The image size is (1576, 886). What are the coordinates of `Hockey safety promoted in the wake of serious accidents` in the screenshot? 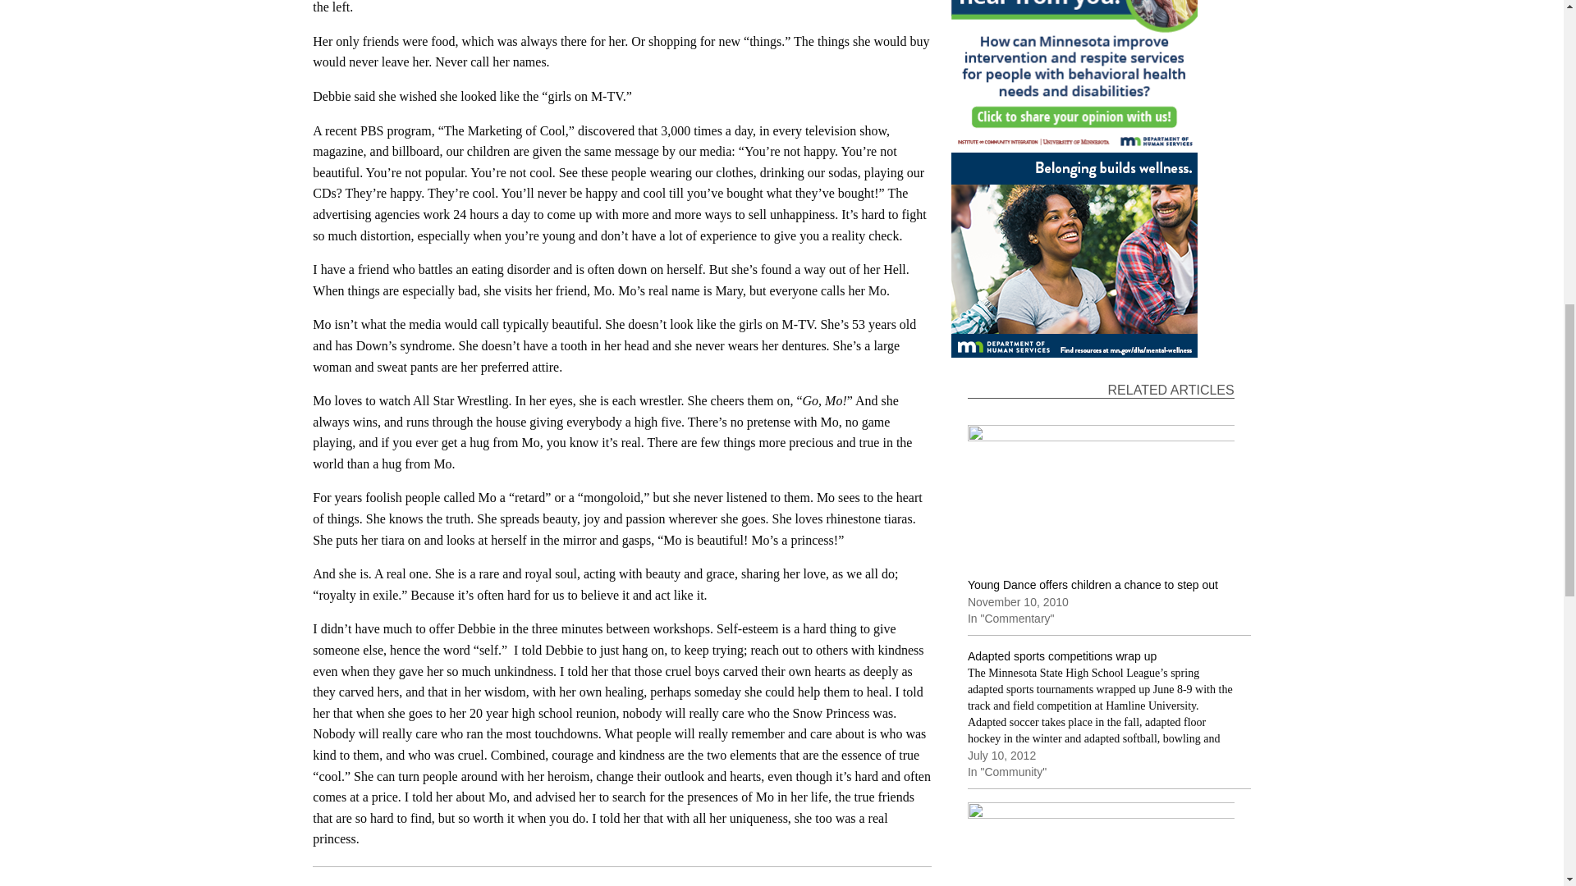 It's located at (1100, 844).